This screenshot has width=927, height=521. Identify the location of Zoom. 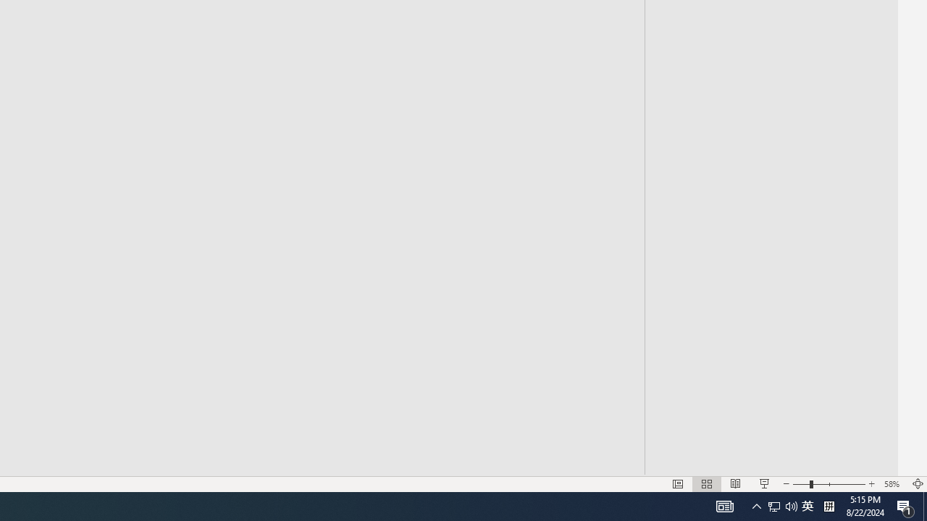
(829, 483).